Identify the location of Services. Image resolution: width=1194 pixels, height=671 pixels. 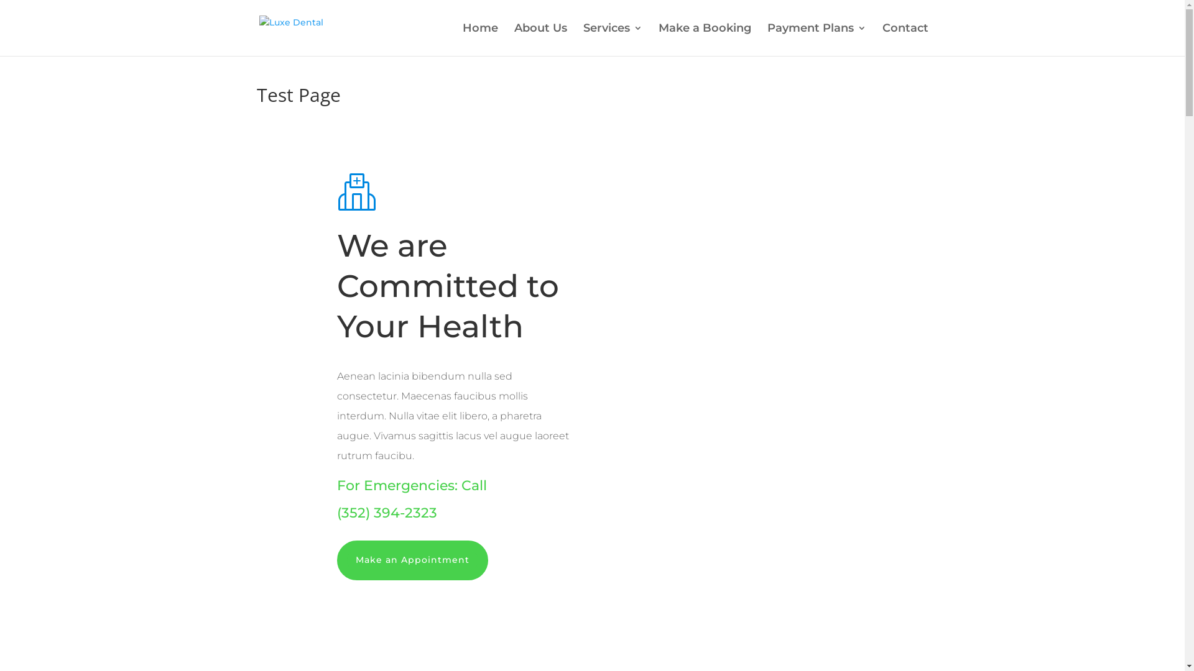
(613, 40).